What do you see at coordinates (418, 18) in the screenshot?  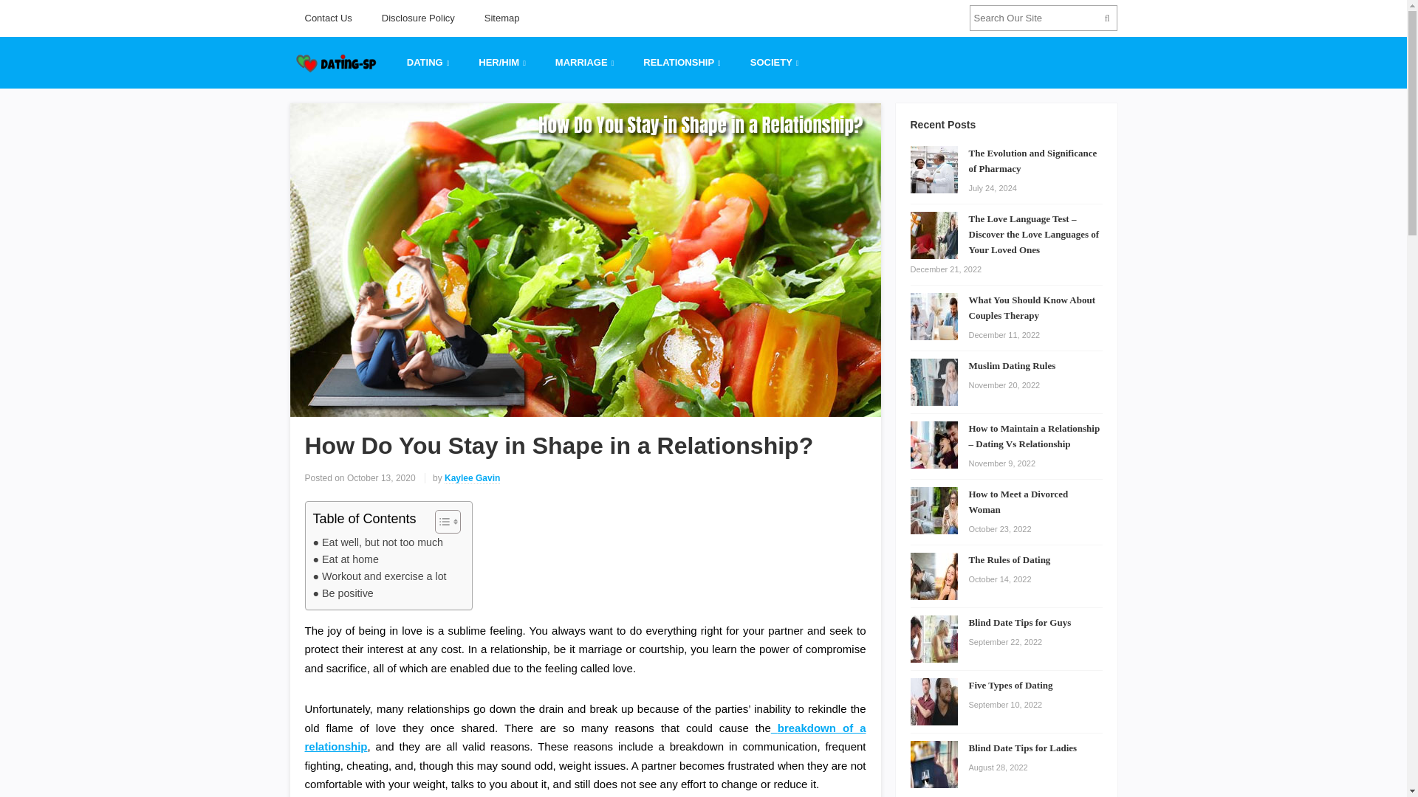 I see `Disclosure Policy` at bounding box center [418, 18].